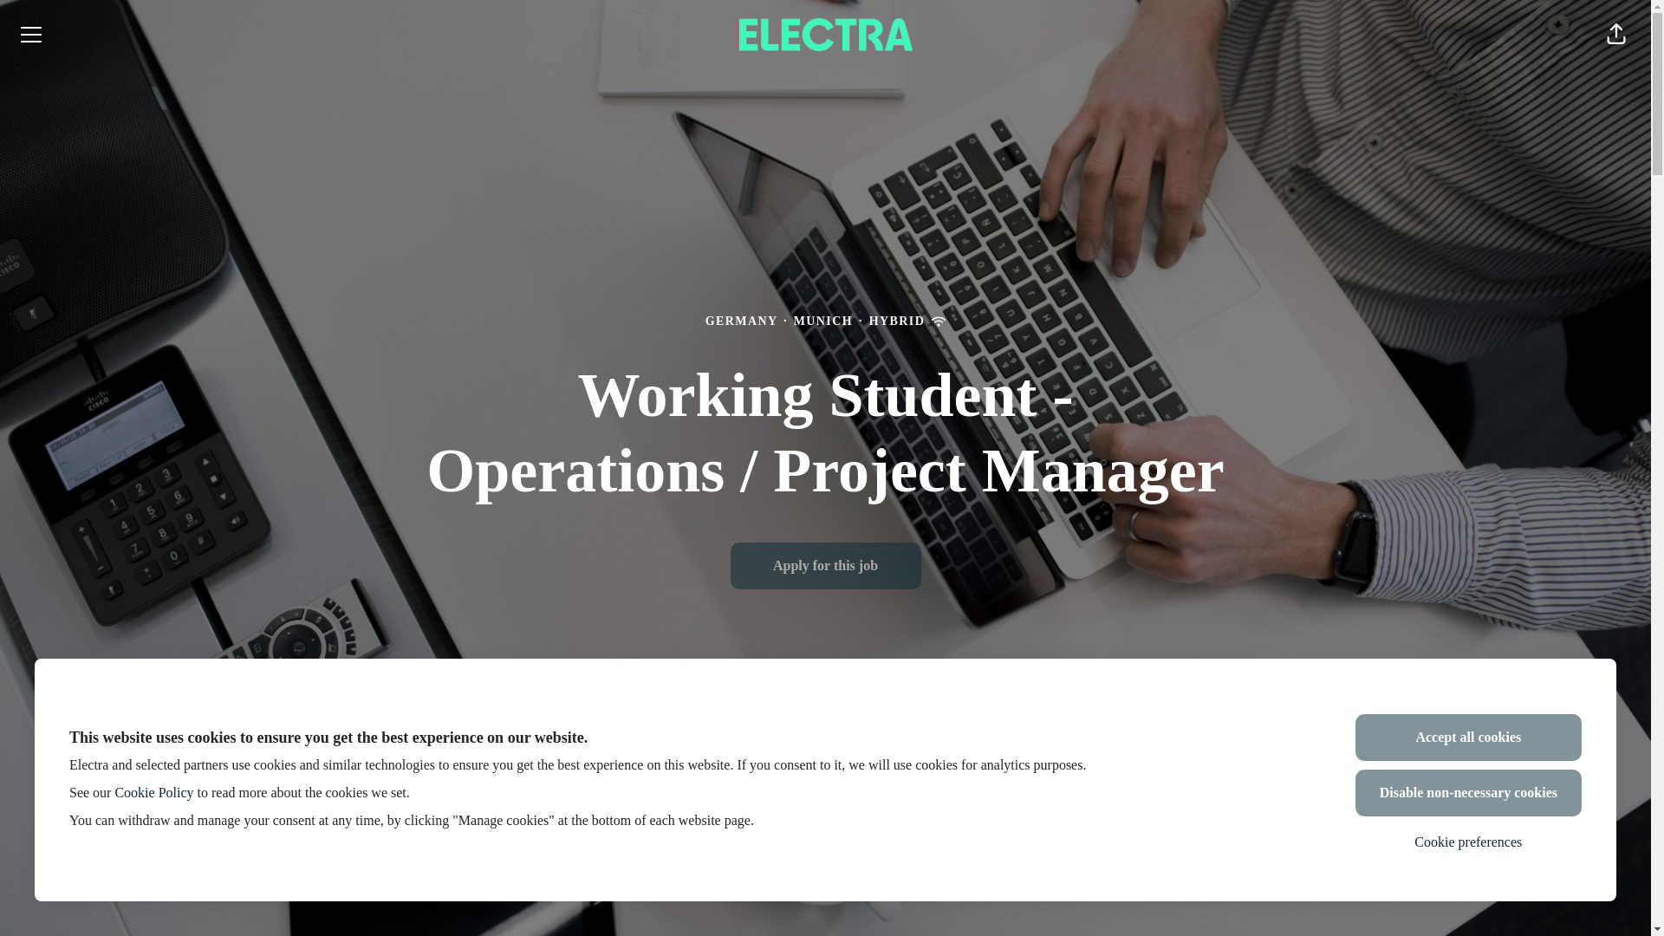  Describe the element at coordinates (153, 792) in the screenshot. I see `Cookie Policy` at that location.